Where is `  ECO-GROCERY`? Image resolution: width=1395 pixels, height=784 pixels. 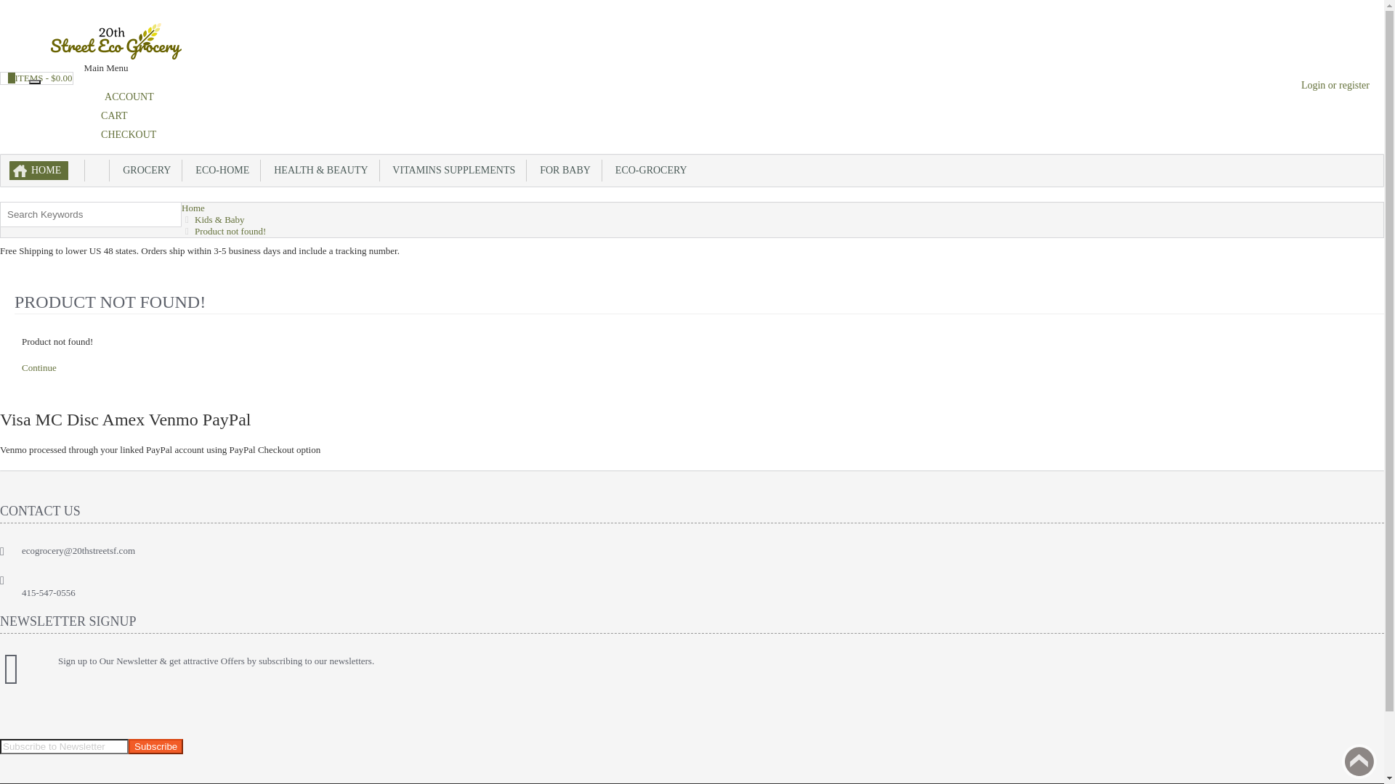
  ECO-GROCERY is located at coordinates (651, 171).